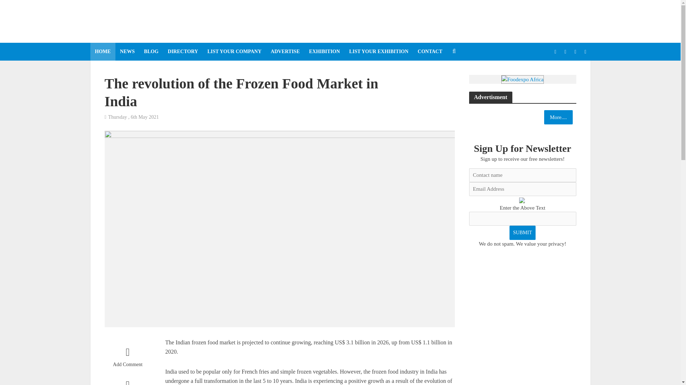 This screenshot has height=385, width=686. I want to click on LIST YOUR COMPANY, so click(234, 51).